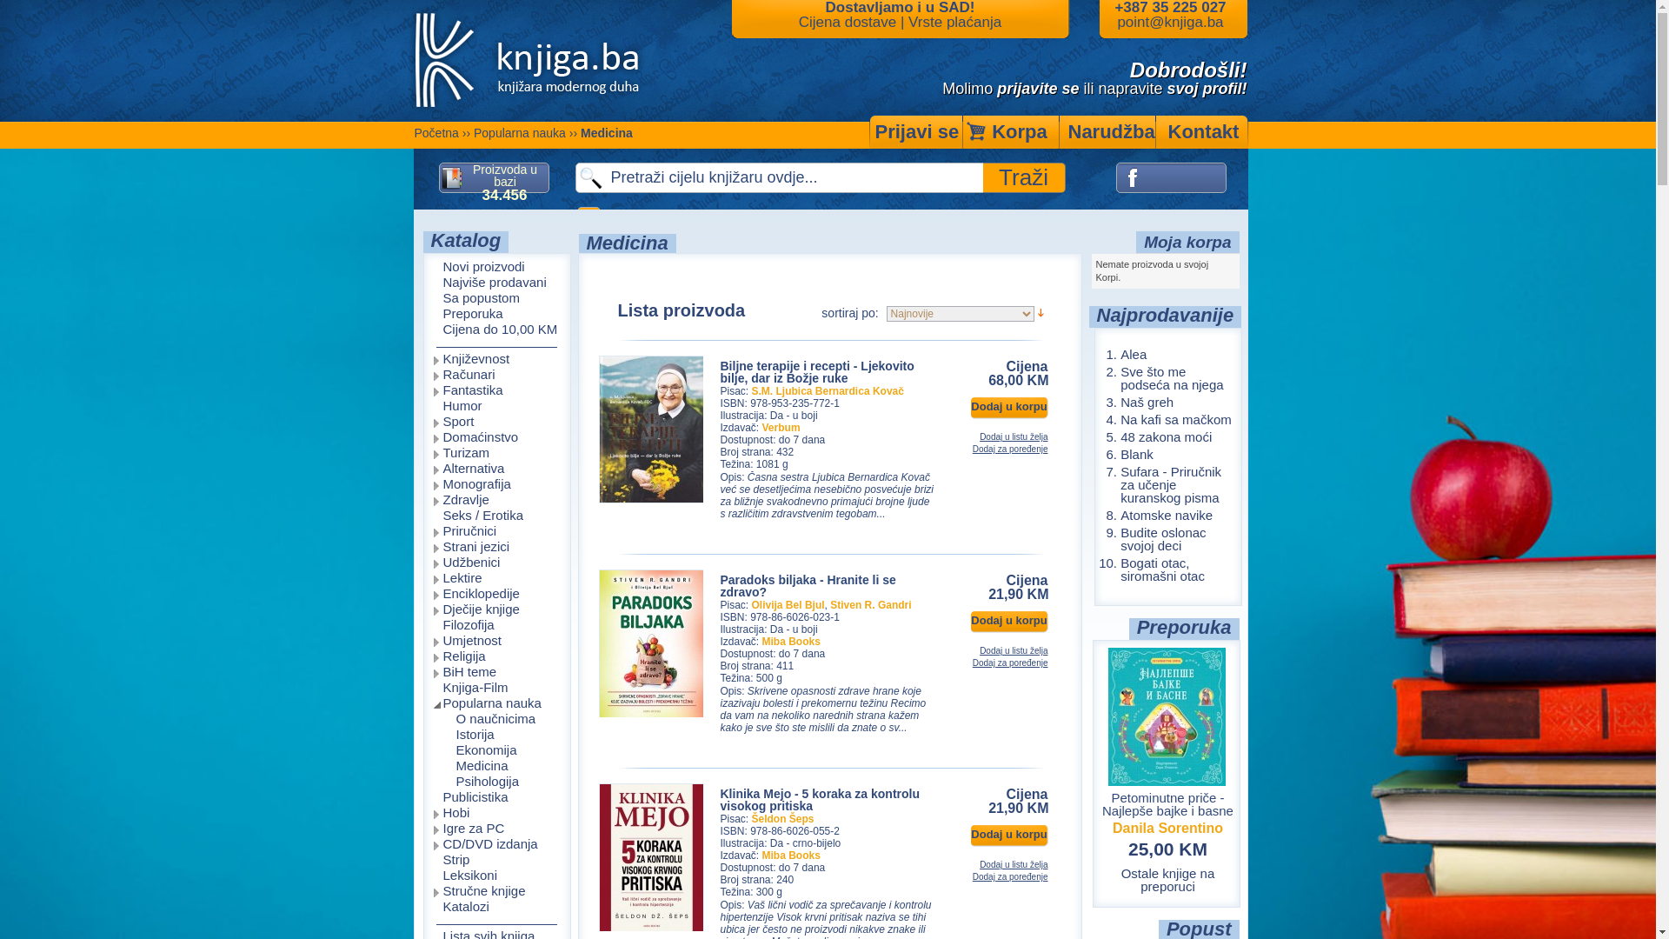  Describe the element at coordinates (808, 586) in the screenshot. I see `Paradoks biljaka - Hranite li se zdravo?` at that location.